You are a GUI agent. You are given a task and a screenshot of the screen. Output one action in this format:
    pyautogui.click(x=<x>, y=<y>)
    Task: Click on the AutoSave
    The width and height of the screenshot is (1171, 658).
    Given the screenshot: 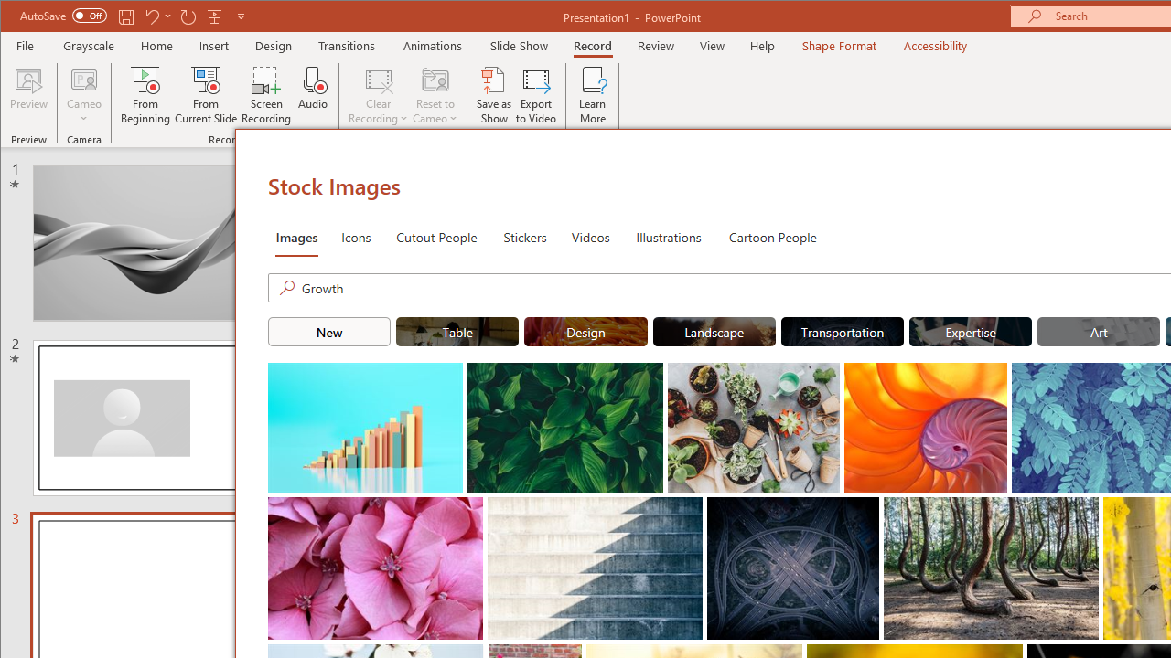 What is the action you would take?
    pyautogui.click(x=62, y=15)
    